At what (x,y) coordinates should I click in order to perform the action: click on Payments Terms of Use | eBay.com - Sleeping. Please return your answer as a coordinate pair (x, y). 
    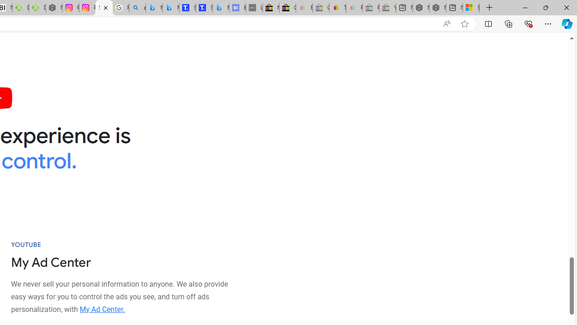
    Looking at the image, I should click on (354, 8).